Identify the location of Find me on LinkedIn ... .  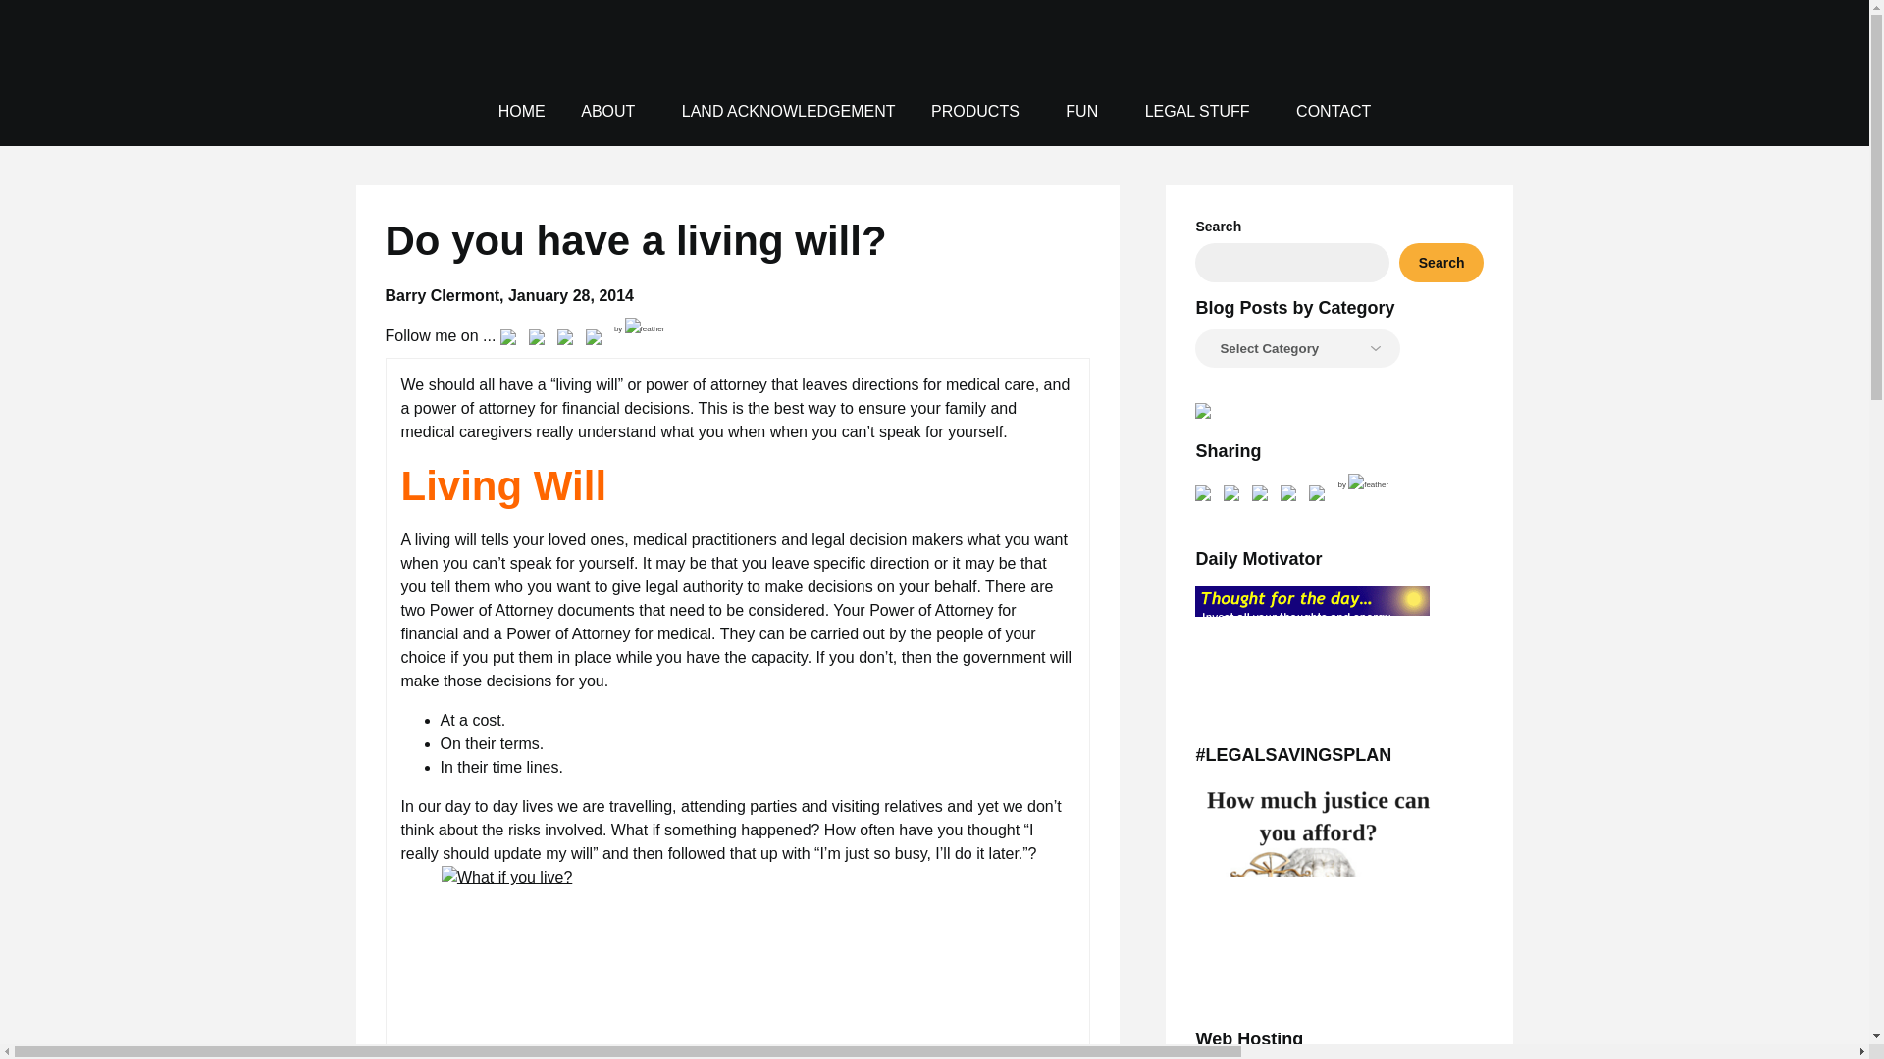
(593, 340).